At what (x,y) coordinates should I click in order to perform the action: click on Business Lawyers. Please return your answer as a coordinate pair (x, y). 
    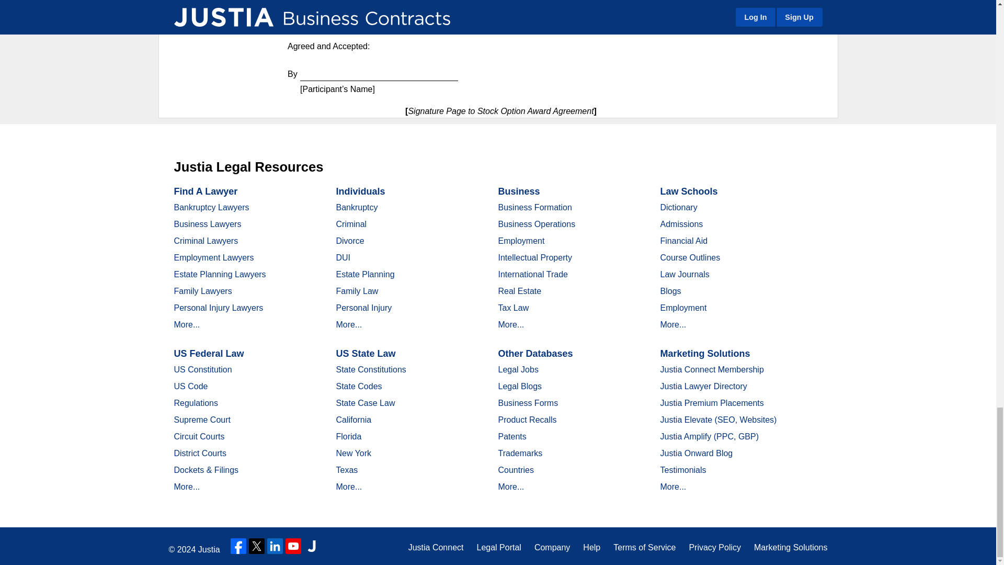
    Looking at the image, I should click on (207, 224).